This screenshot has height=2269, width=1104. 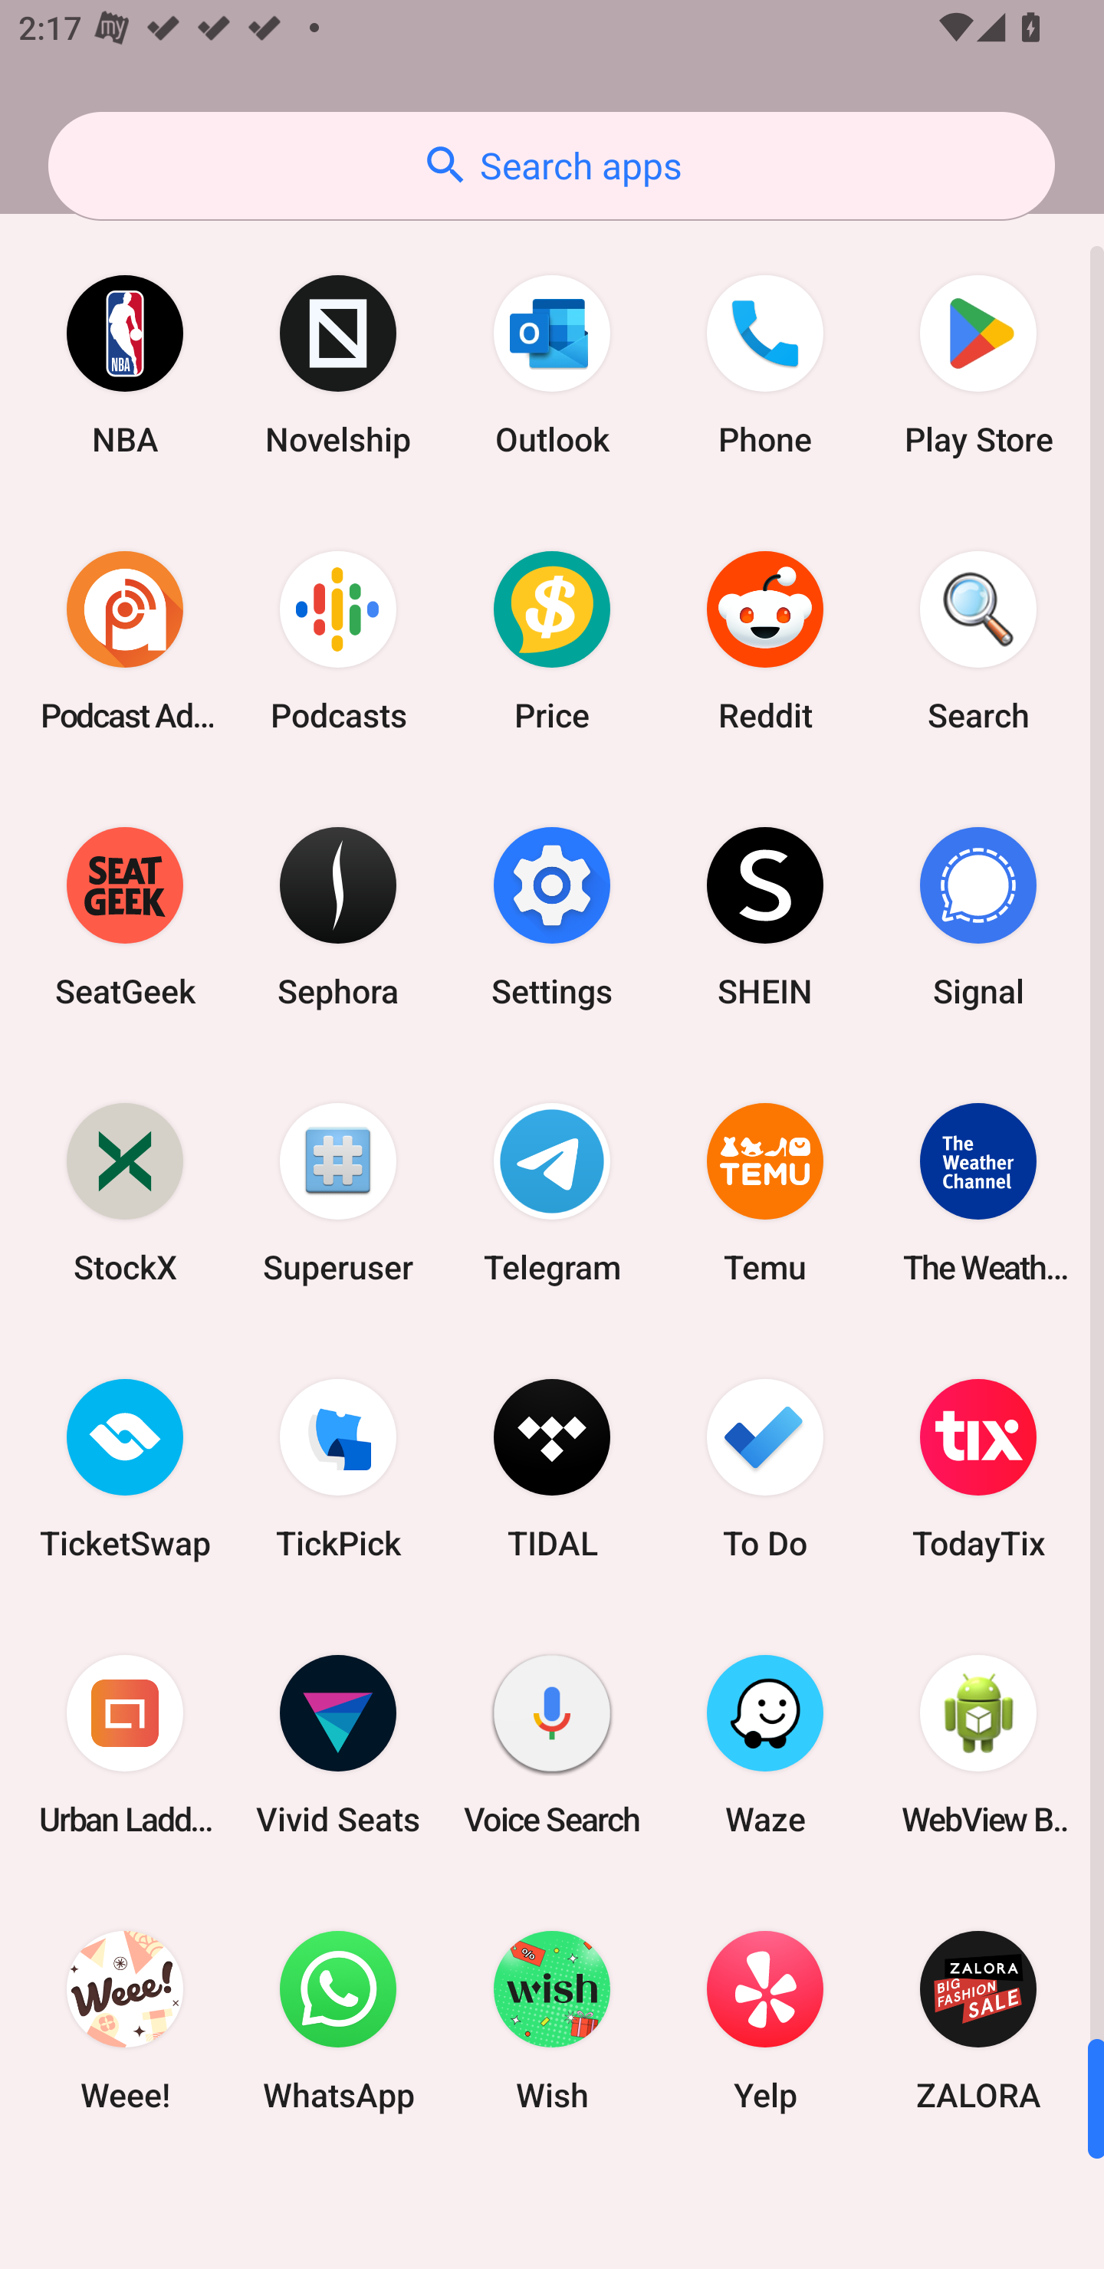 I want to click on Signal, so click(x=978, y=917).